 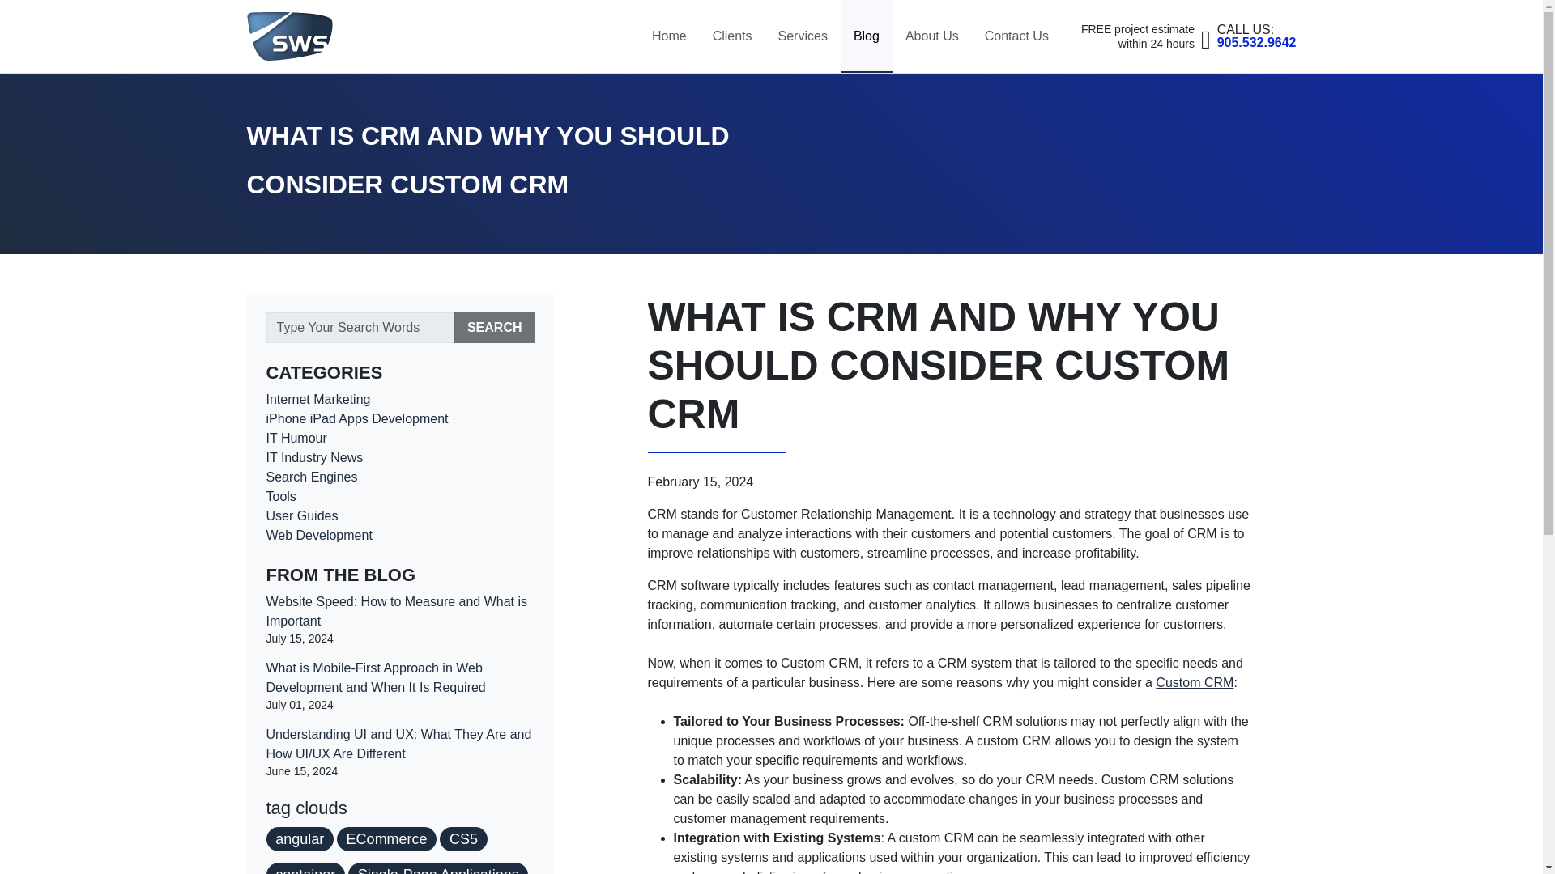 I want to click on ECommerce, so click(x=387, y=839).